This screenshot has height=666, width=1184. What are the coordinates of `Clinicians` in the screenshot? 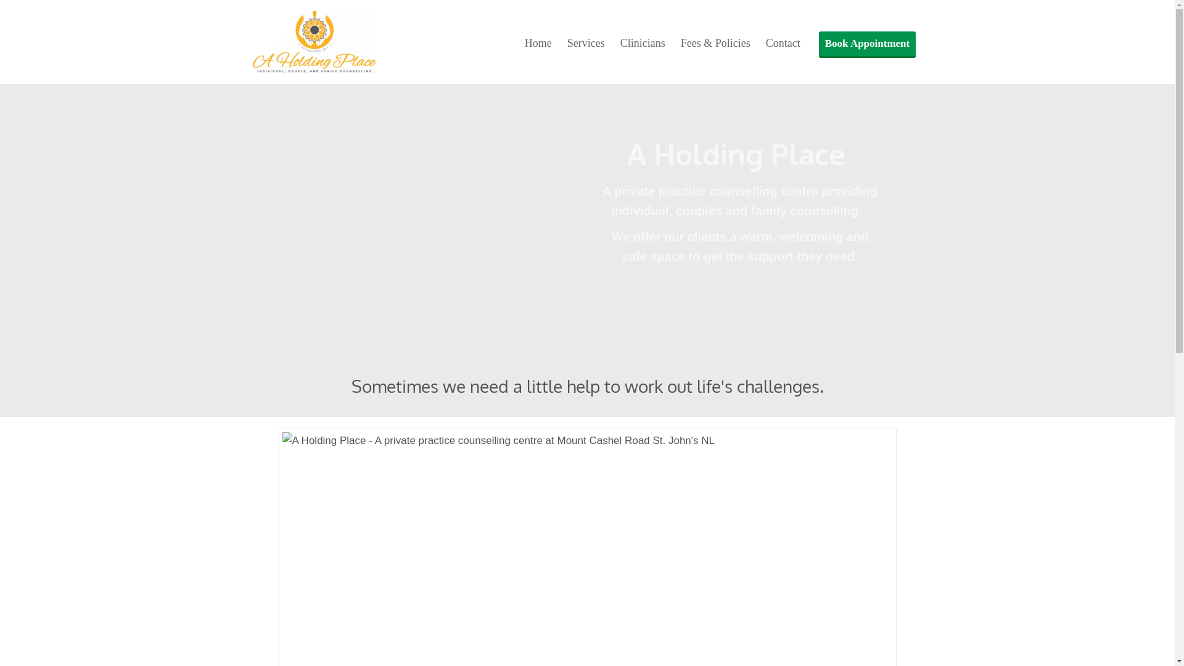 It's located at (643, 43).